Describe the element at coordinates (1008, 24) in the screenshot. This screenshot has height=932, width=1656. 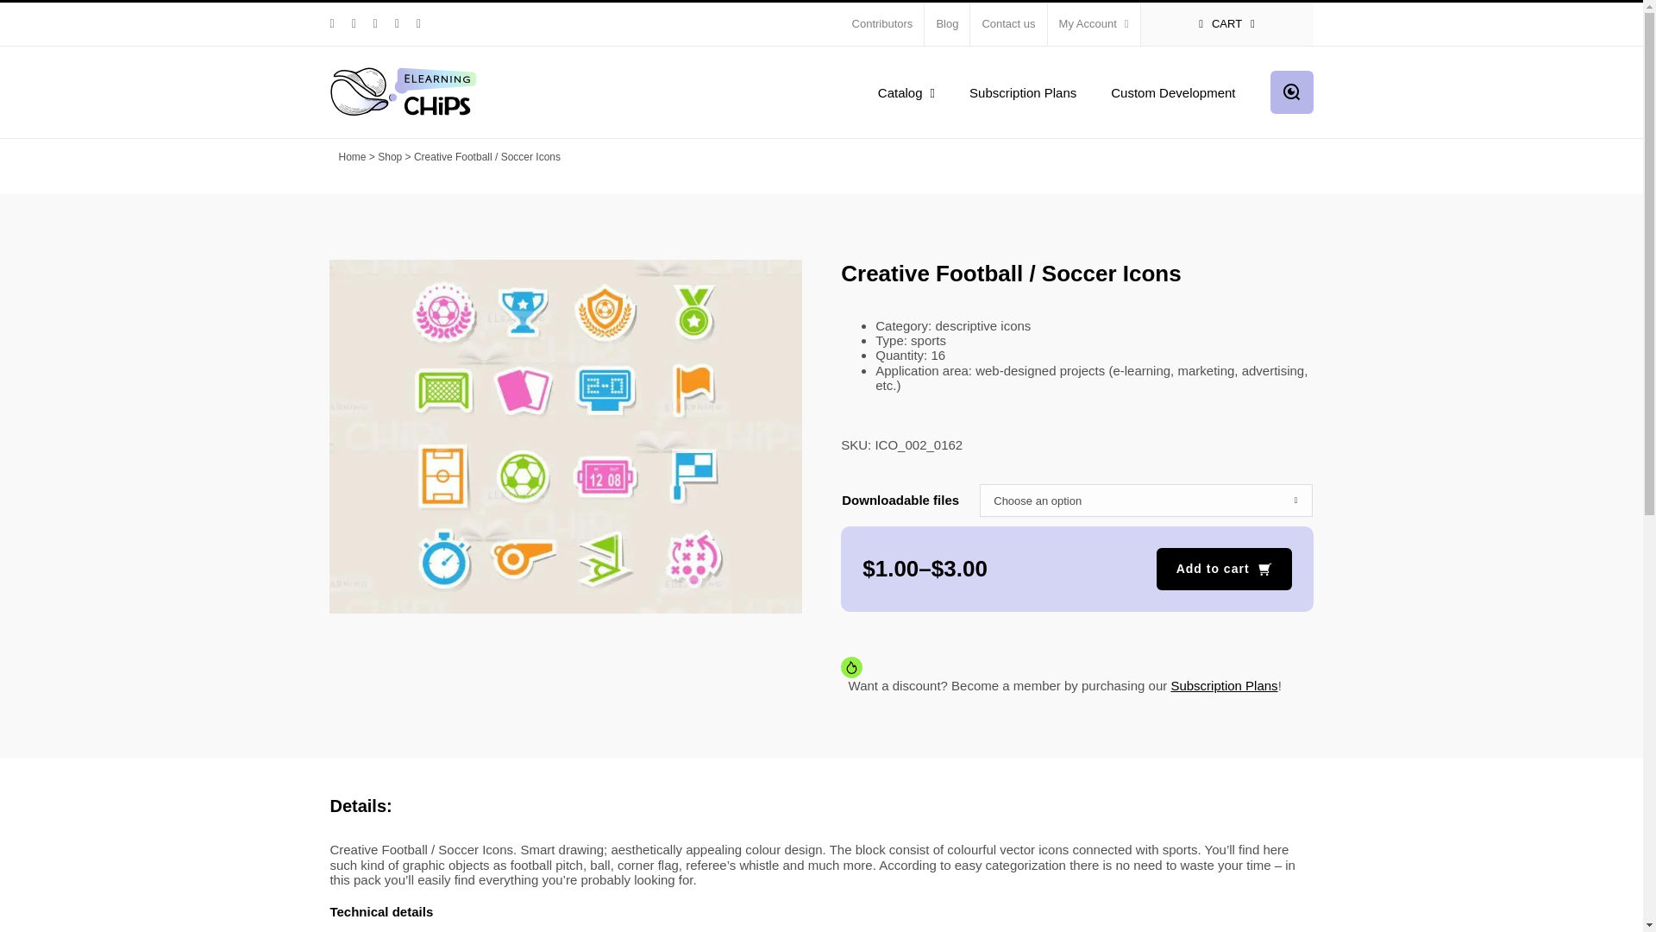
I see `Contact us` at that location.